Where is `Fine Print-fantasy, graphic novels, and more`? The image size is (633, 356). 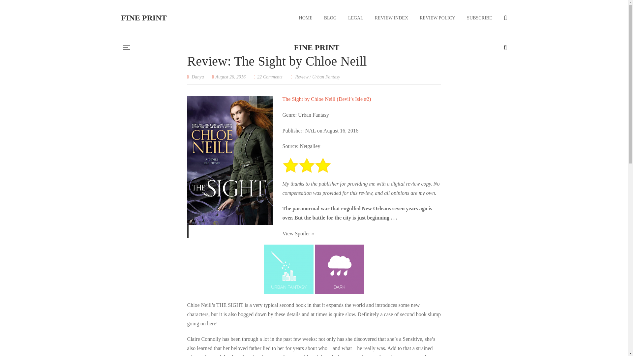
Fine Print-fantasy, graphic novels, and more is located at coordinates (316, 47).